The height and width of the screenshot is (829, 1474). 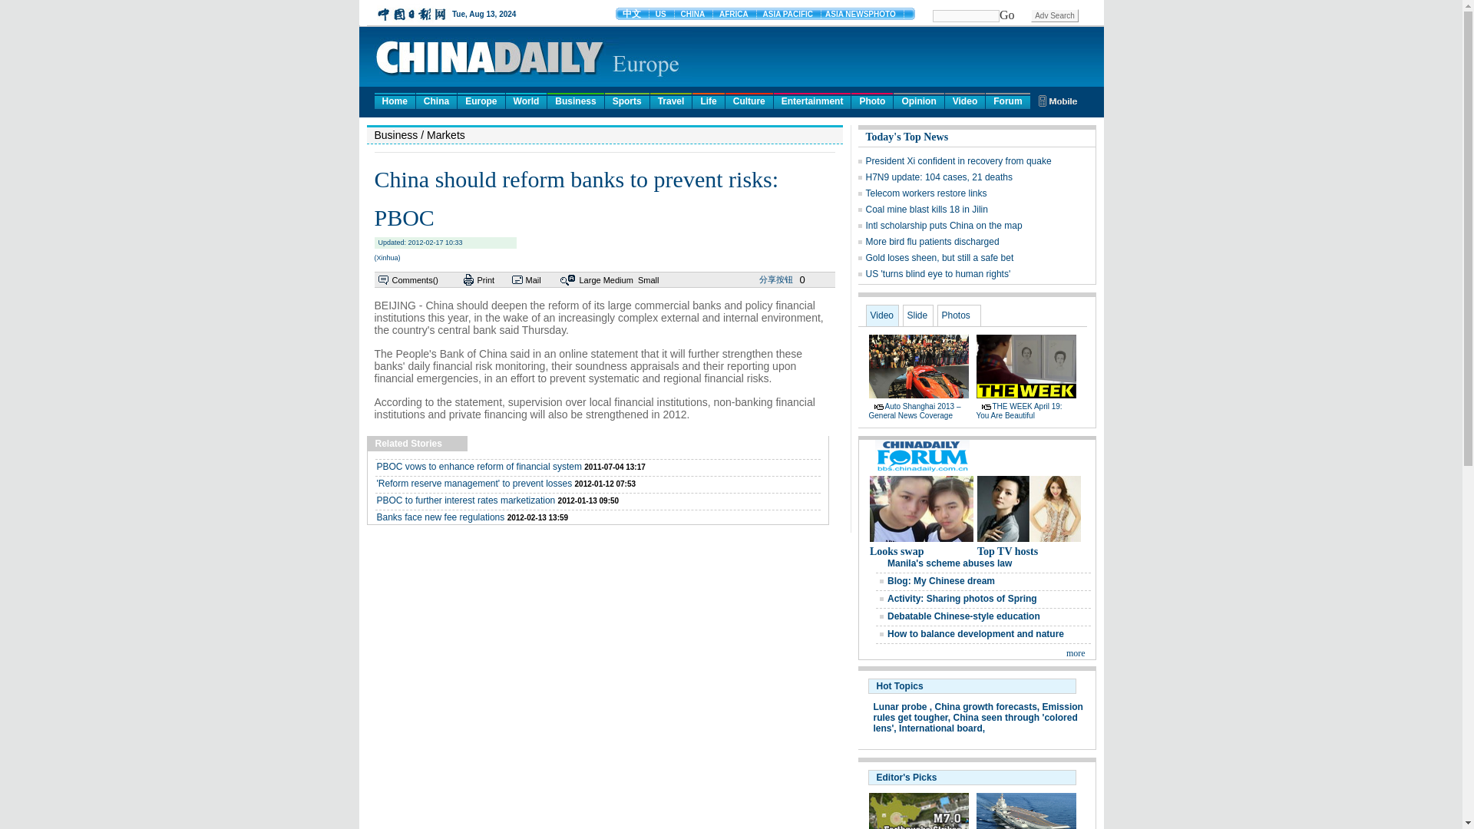 What do you see at coordinates (574, 100) in the screenshot?
I see `Business` at bounding box center [574, 100].